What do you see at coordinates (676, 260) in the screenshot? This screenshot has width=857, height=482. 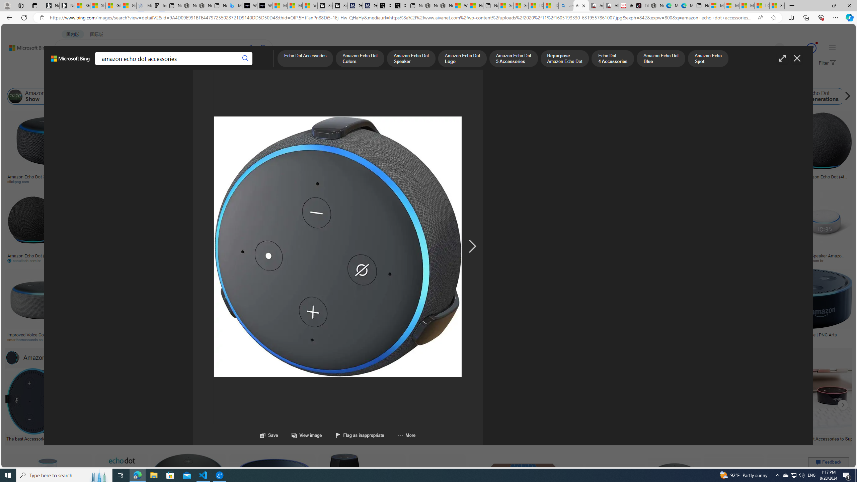 I see `winmaec.com` at bounding box center [676, 260].